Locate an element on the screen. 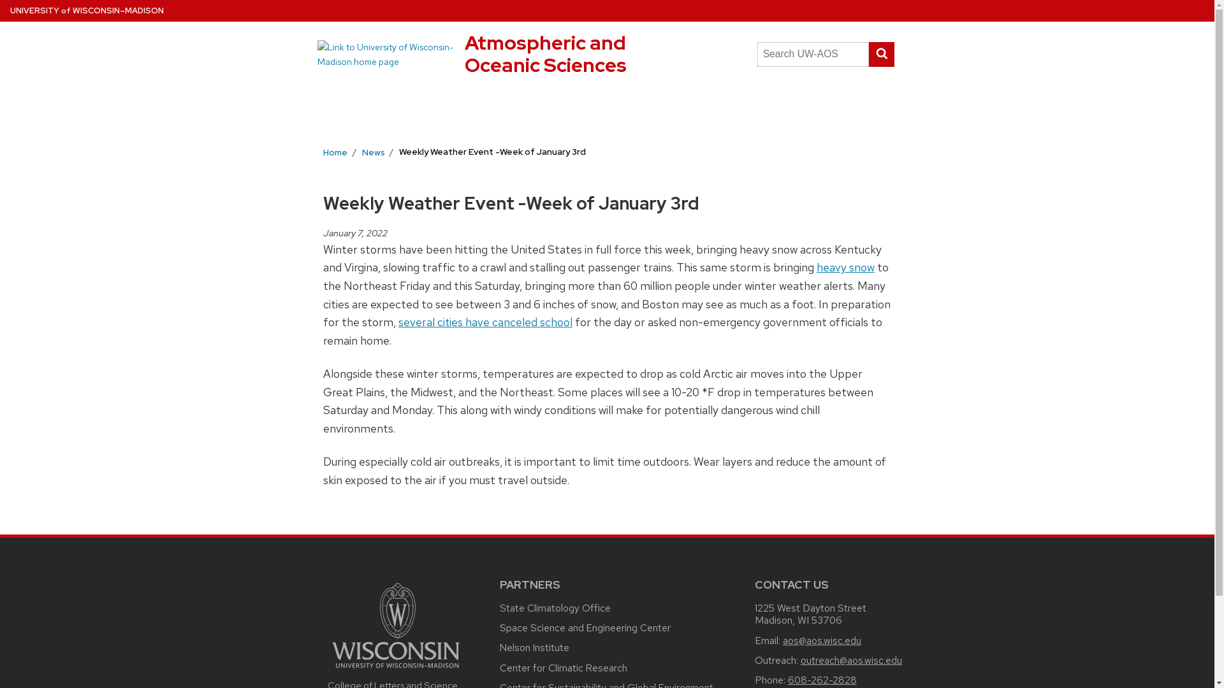 The height and width of the screenshot is (688, 1224). Submit search is located at coordinates (881, 54).